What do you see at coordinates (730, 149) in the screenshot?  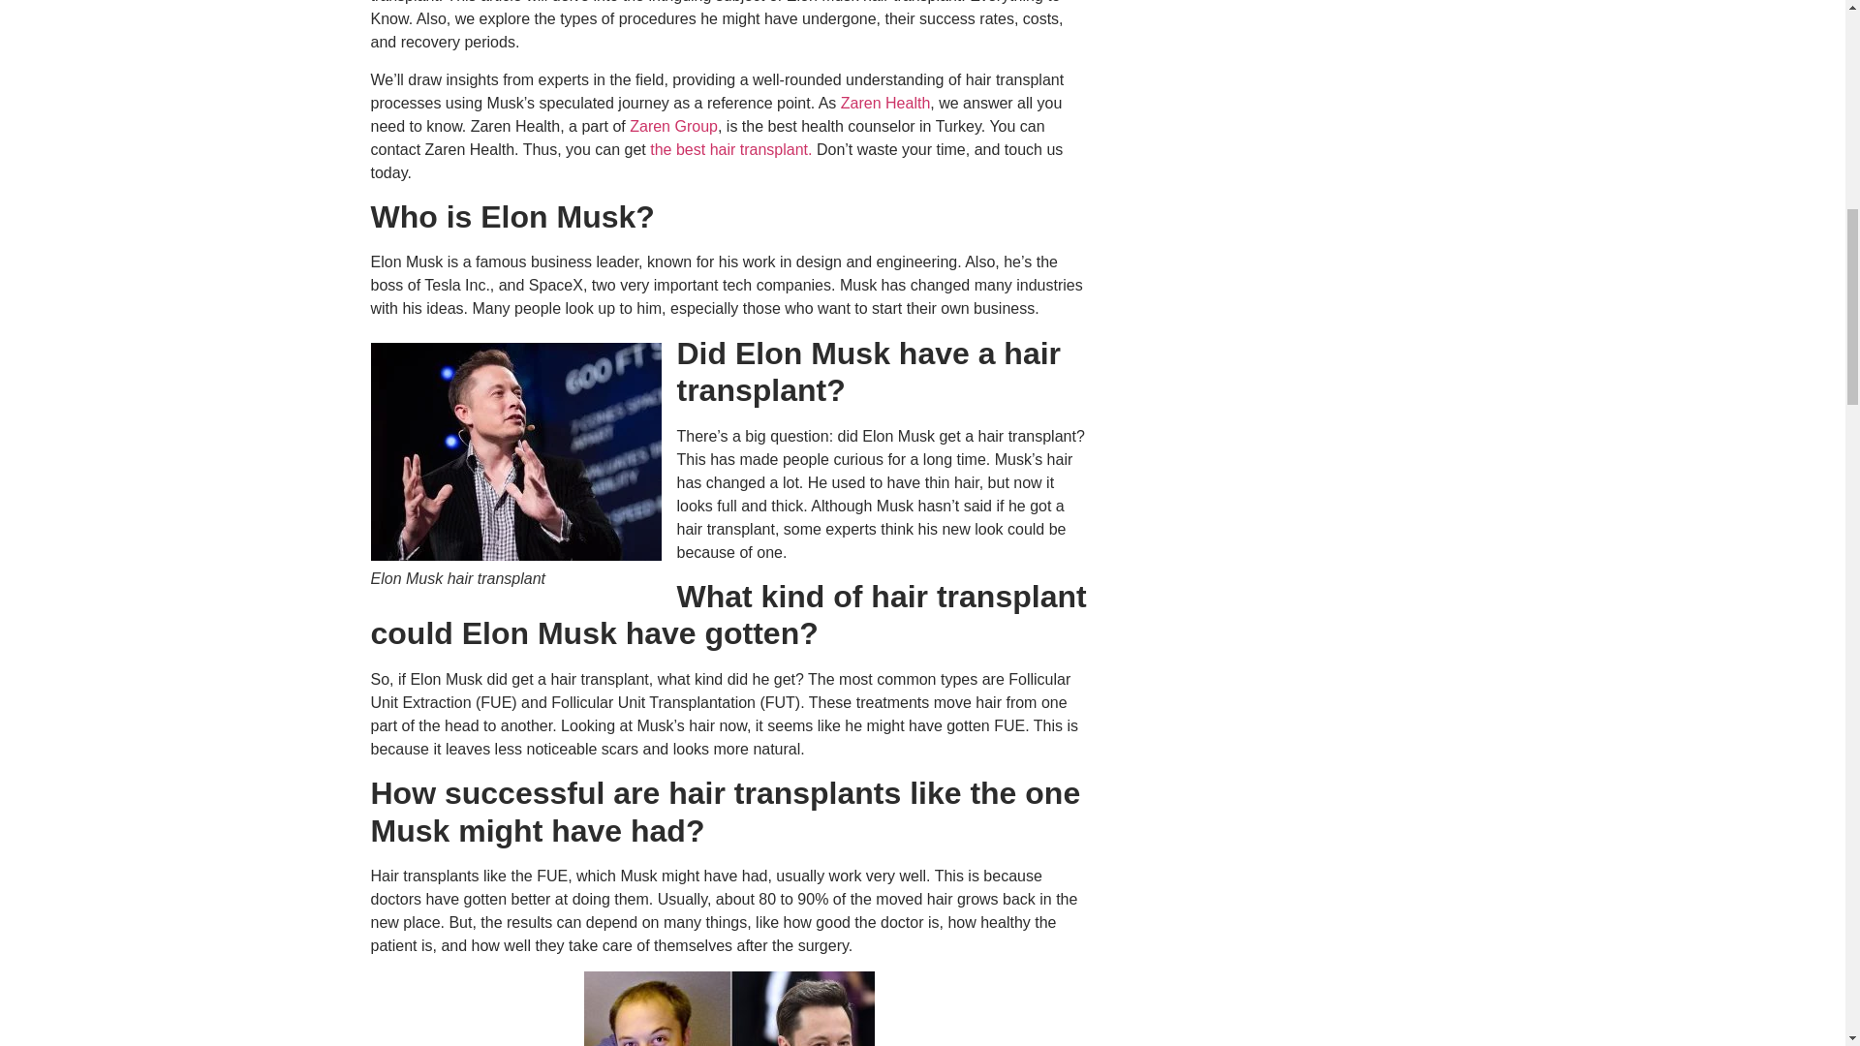 I see `the best hair transplant.` at bounding box center [730, 149].